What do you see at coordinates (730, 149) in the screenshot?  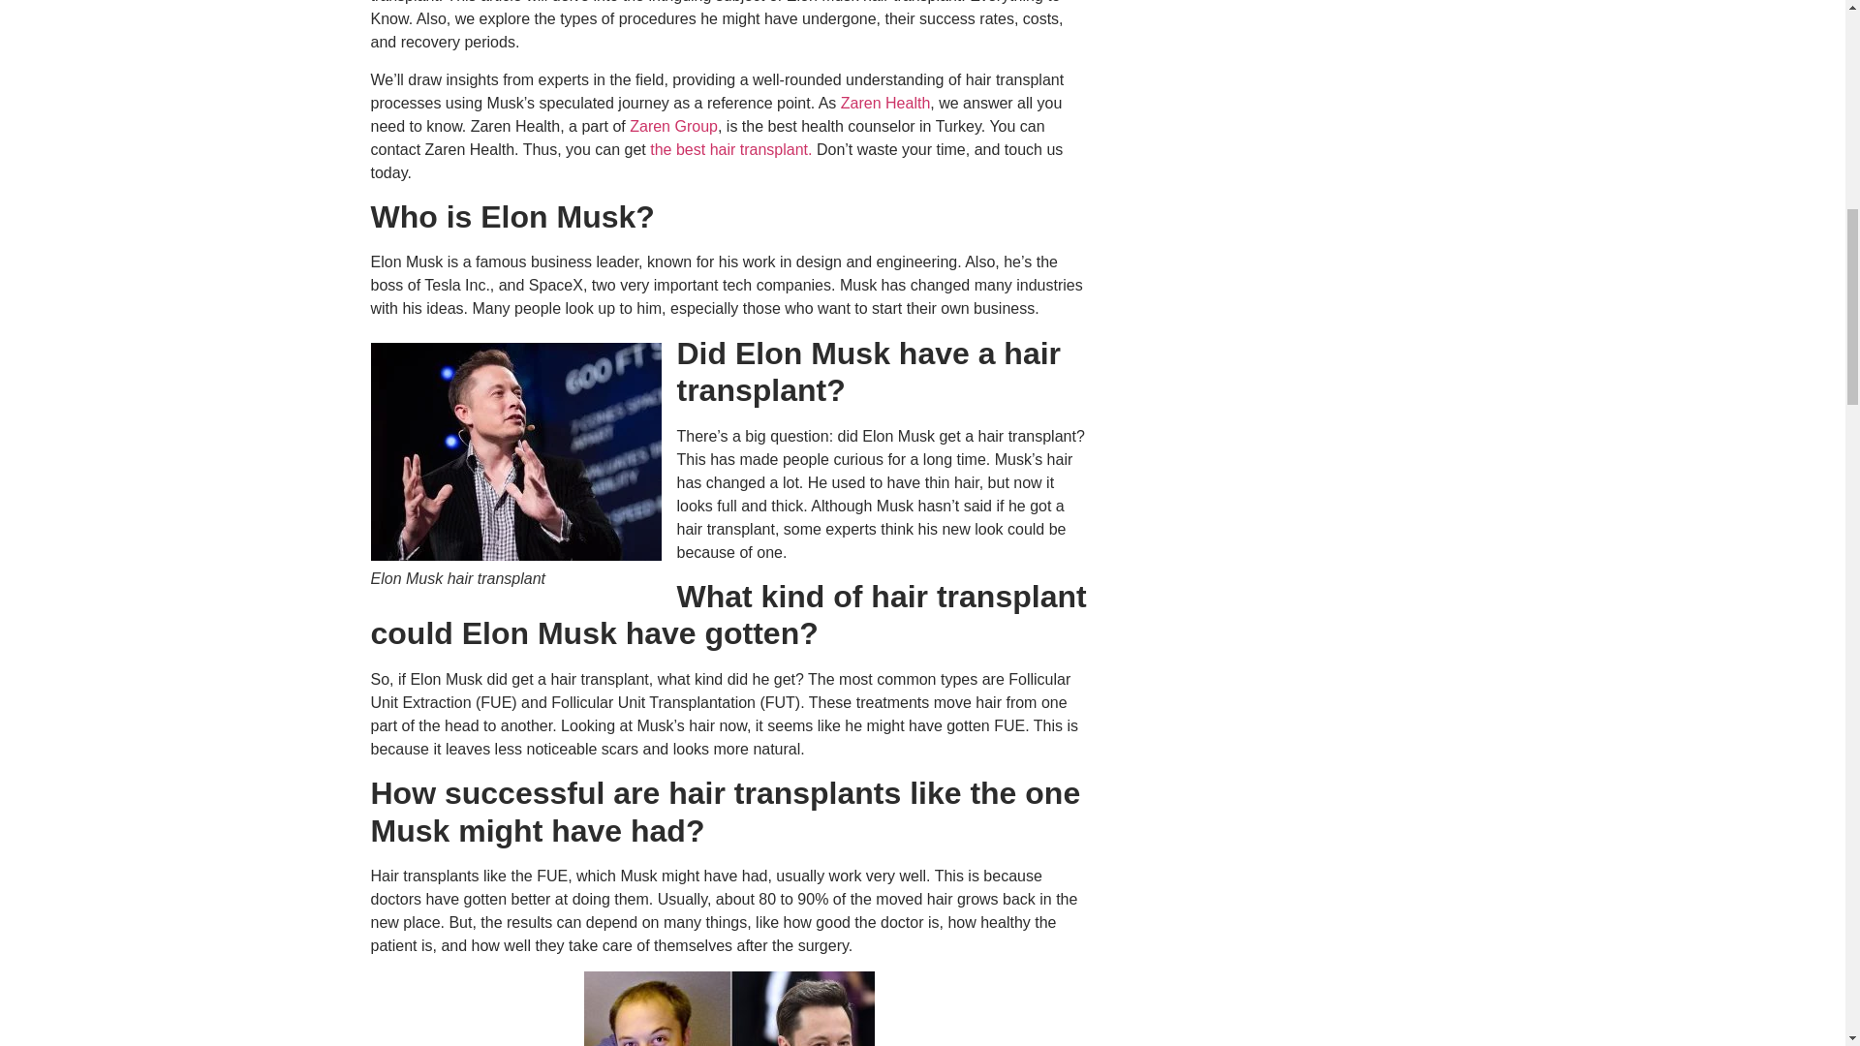 I see `the best hair transplant.` at bounding box center [730, 149].